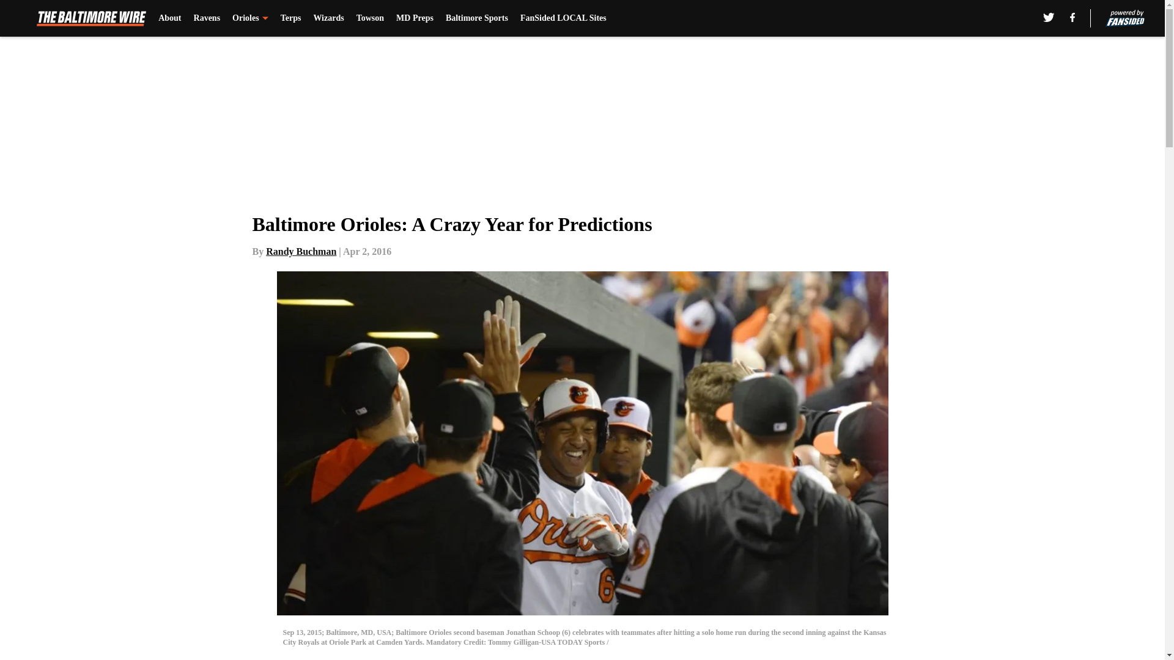 The height and width of the screenshot is (660, 1174). What do you see at coordinates (207, 18) in the screenshot?
I see `Ravens` at bounding box center [207, 18].